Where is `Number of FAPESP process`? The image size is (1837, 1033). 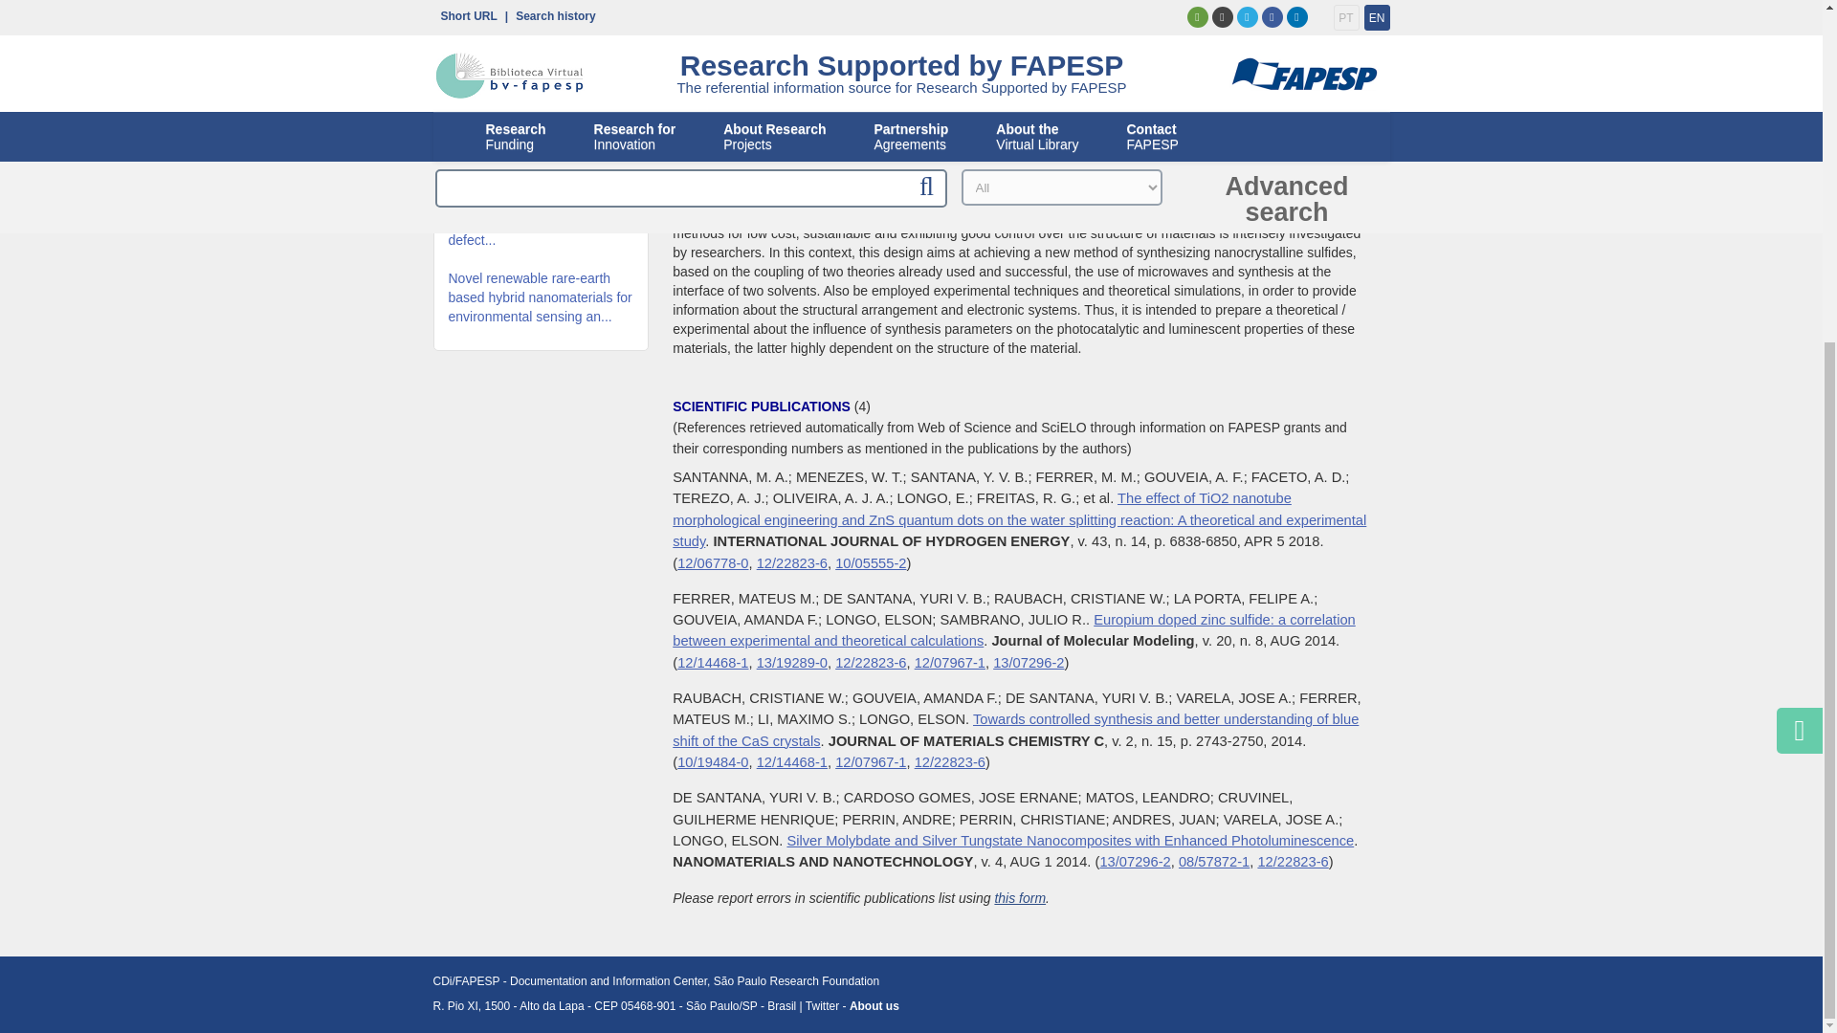 Number of FAPESP process is located at coordinates (712, 662).